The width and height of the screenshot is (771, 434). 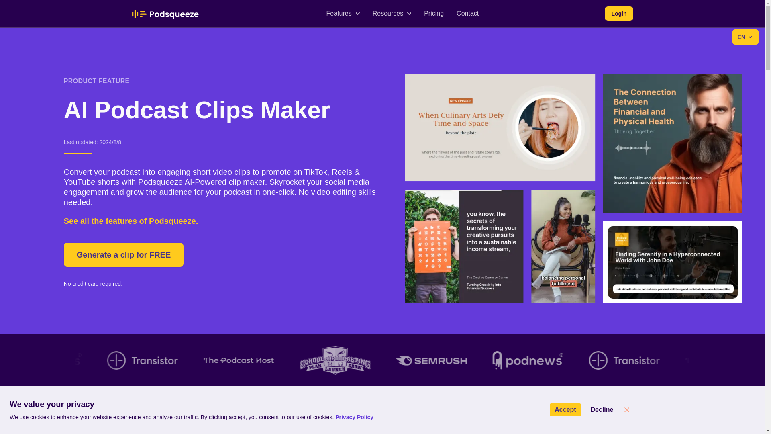 I want to click on Decline, so click(x=602, y=410).